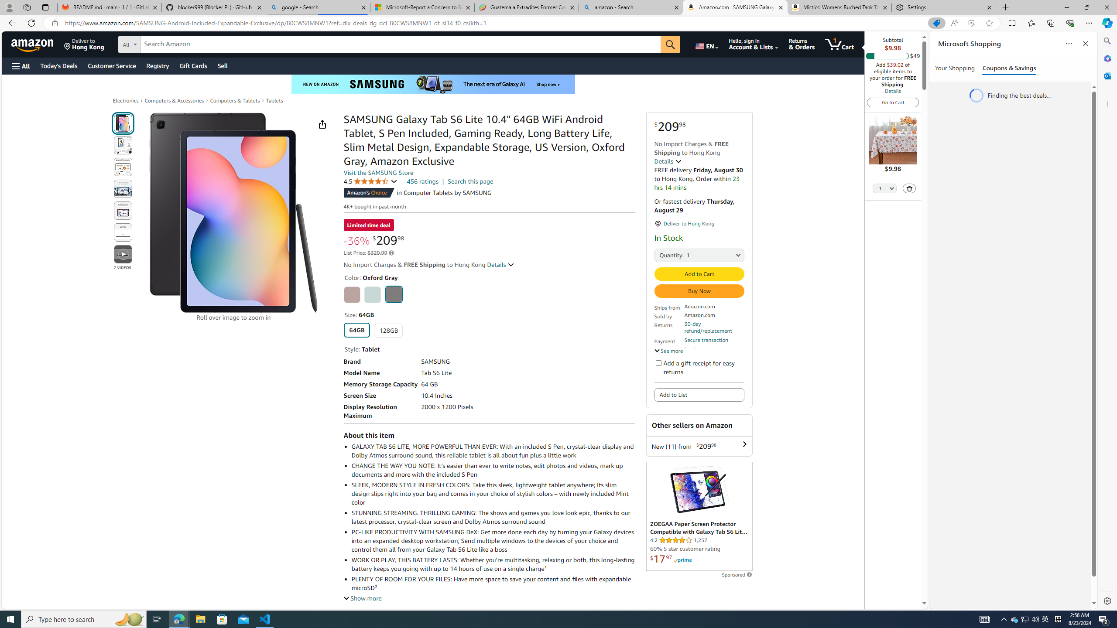  Describe the element at coordinates (670, 44) in the screenshot. I see `Go` at that location.